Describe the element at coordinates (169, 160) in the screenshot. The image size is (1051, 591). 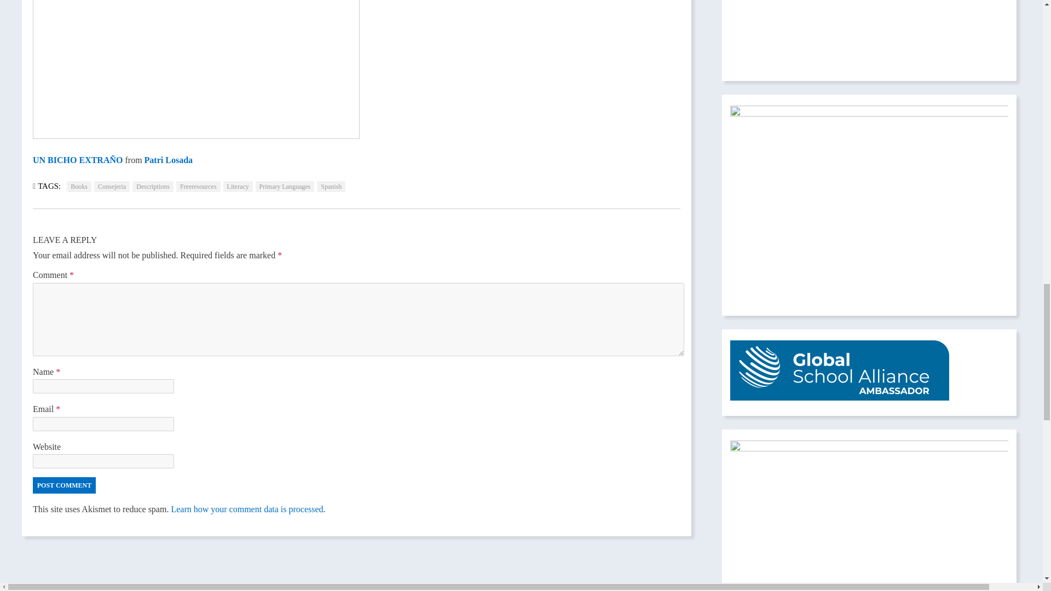
I see `Patri Losada` at that location.